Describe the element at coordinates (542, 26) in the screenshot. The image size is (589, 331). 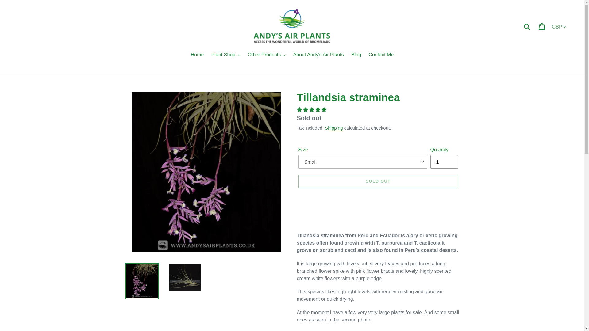
I see `Cart` at that location.